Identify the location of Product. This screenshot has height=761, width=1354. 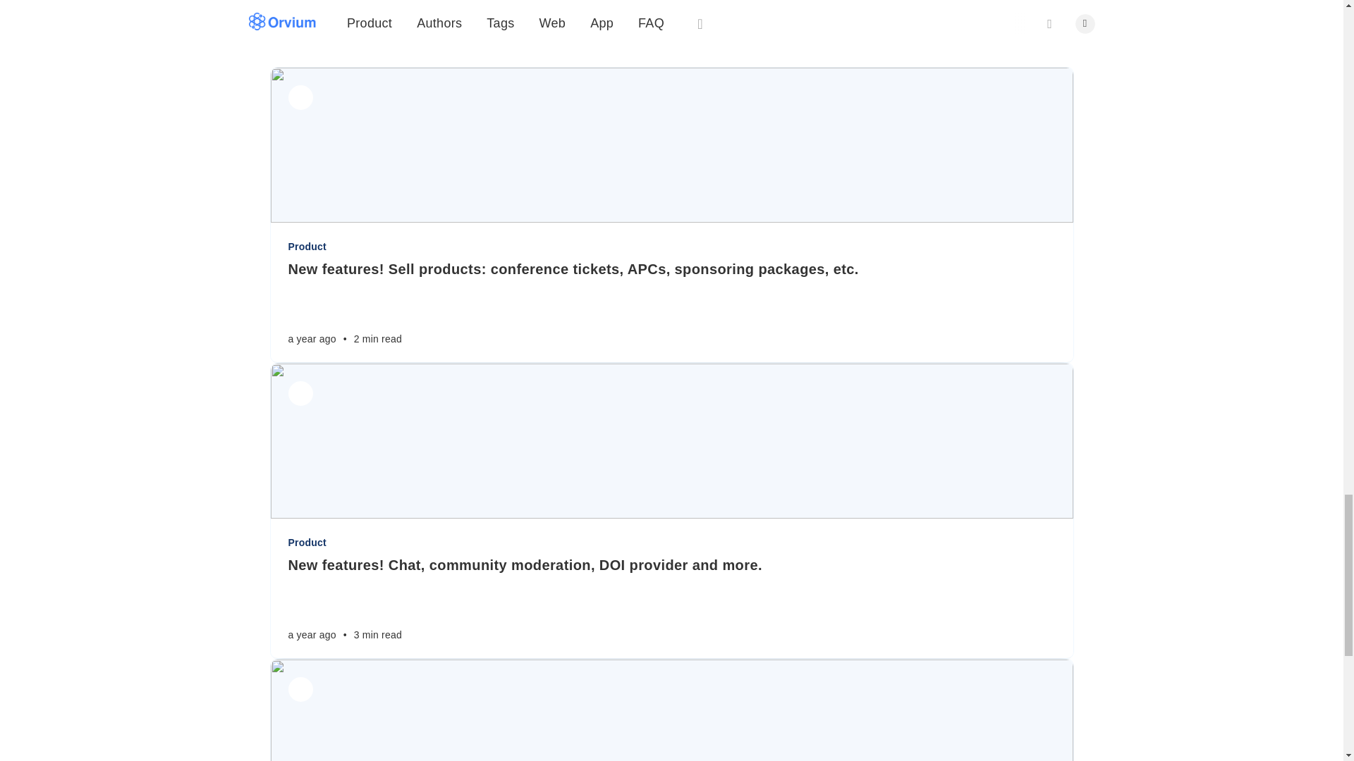
(673, 247).